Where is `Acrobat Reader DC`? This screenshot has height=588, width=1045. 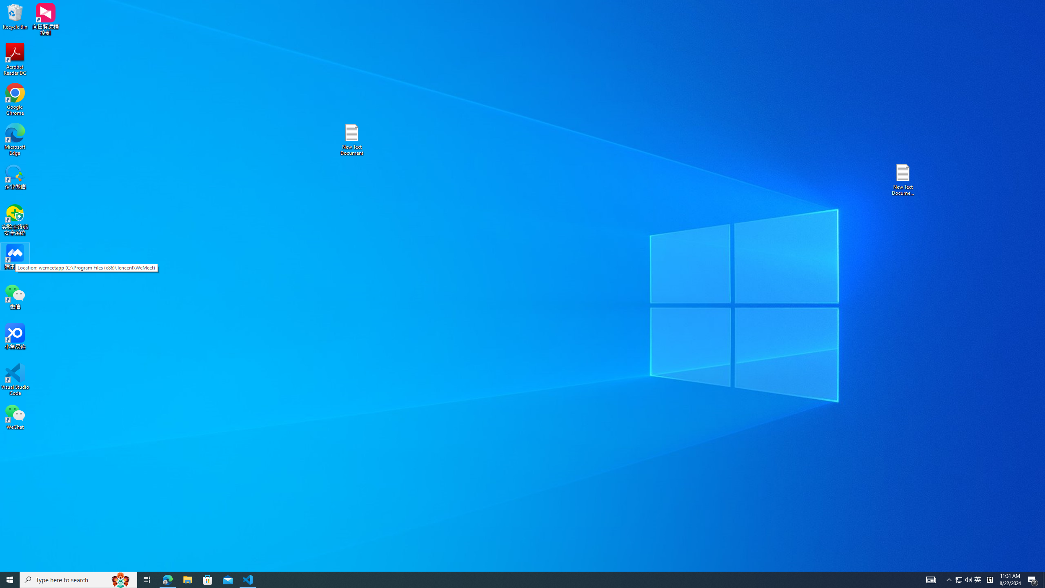 Acrobat Reader DC is located at coordinates (978, 580).